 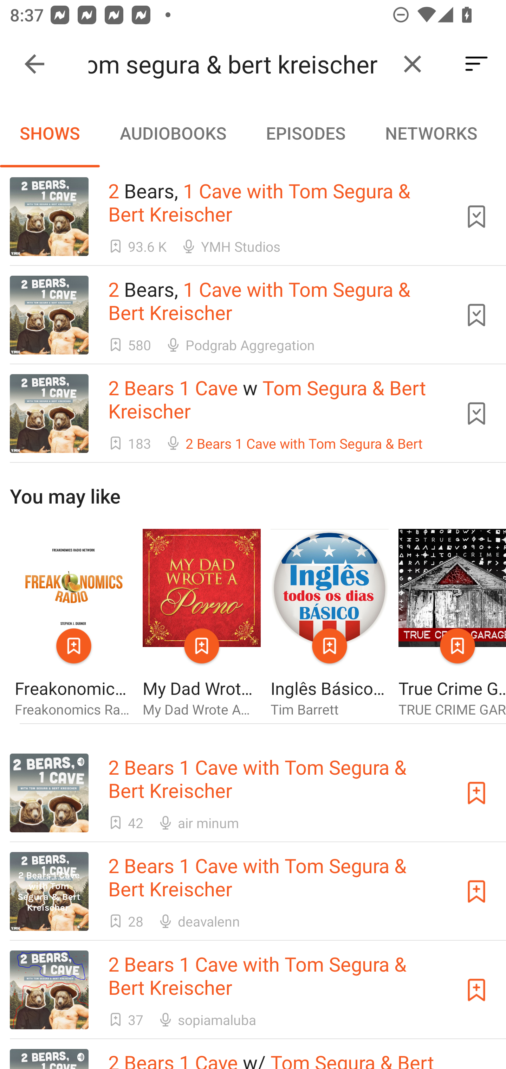 I want to click on 2 bears 1 cave with tom segura & bert kreischer, so click(x=238, y=64).